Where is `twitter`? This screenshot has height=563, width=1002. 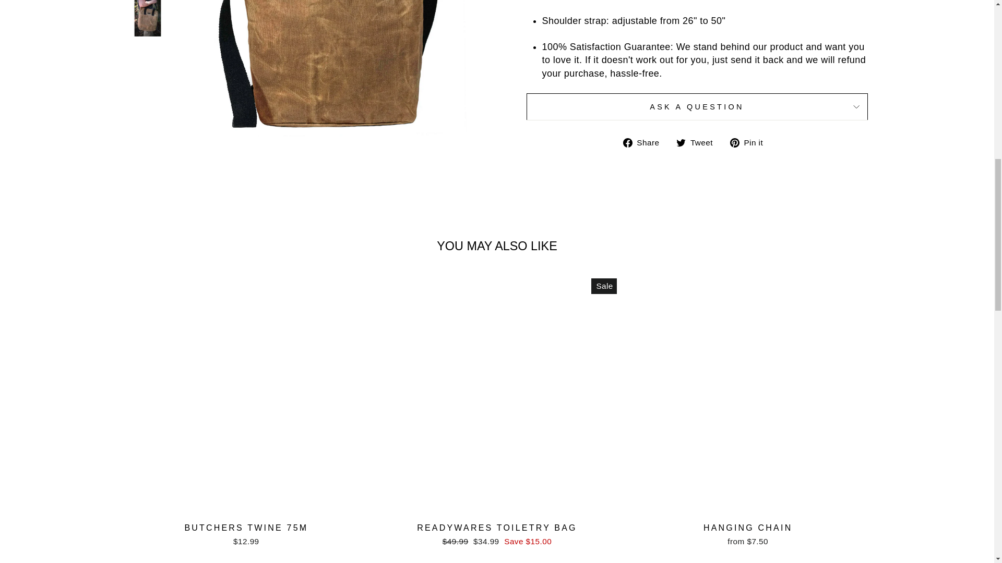
twitter is located at coordinates (681, 142).